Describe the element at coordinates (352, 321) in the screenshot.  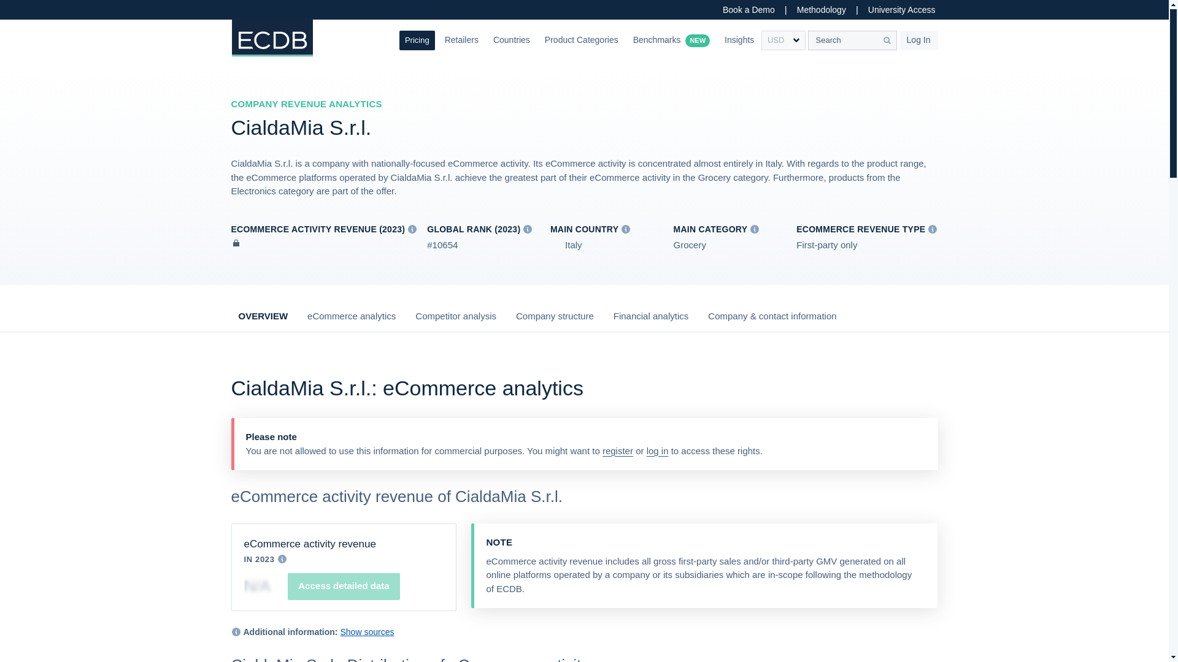
I see `eCommerce analytics` at that location.